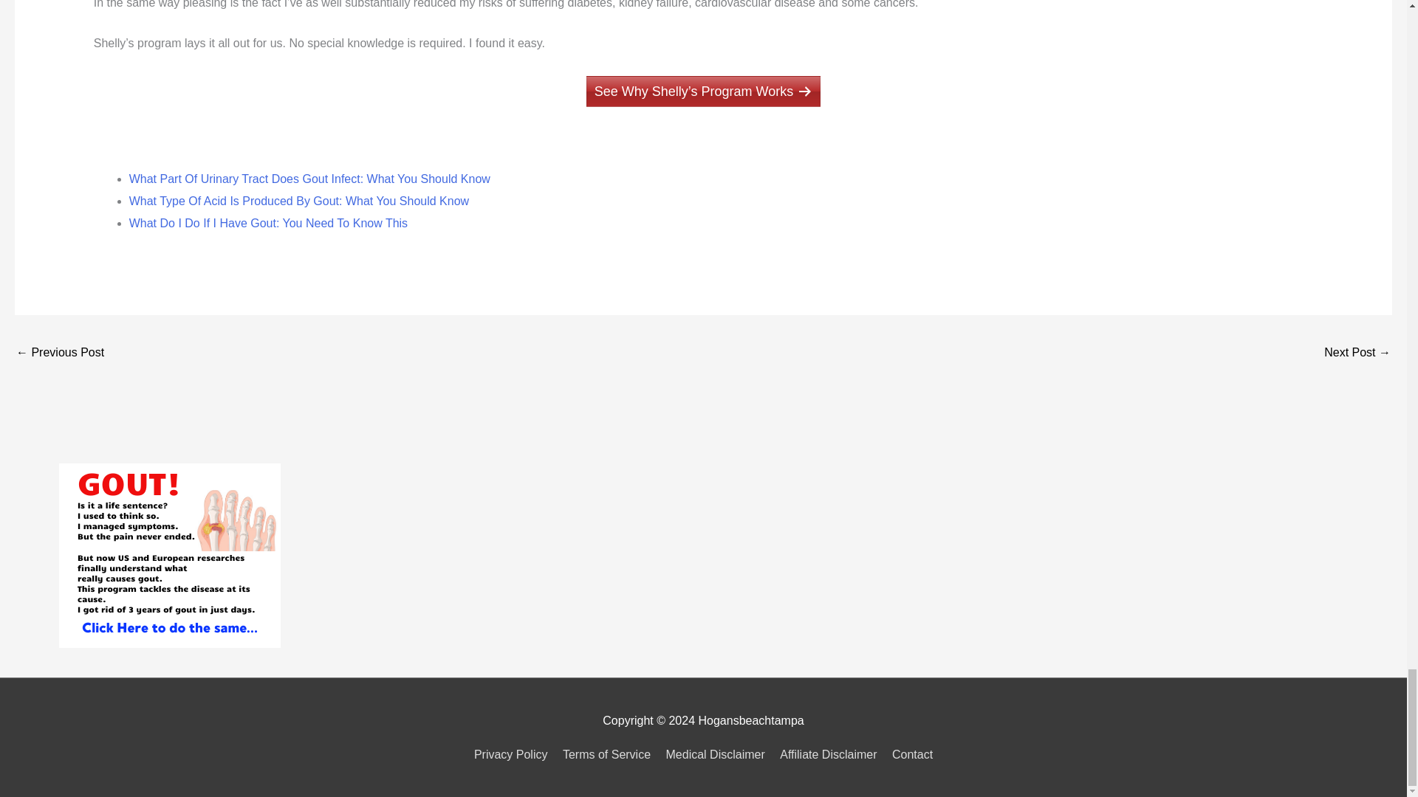 This screenshot has height=797, width=1418. I want to click on What Are Meats You Can Eat With Gout: What You Should Know, so click(59, 353).